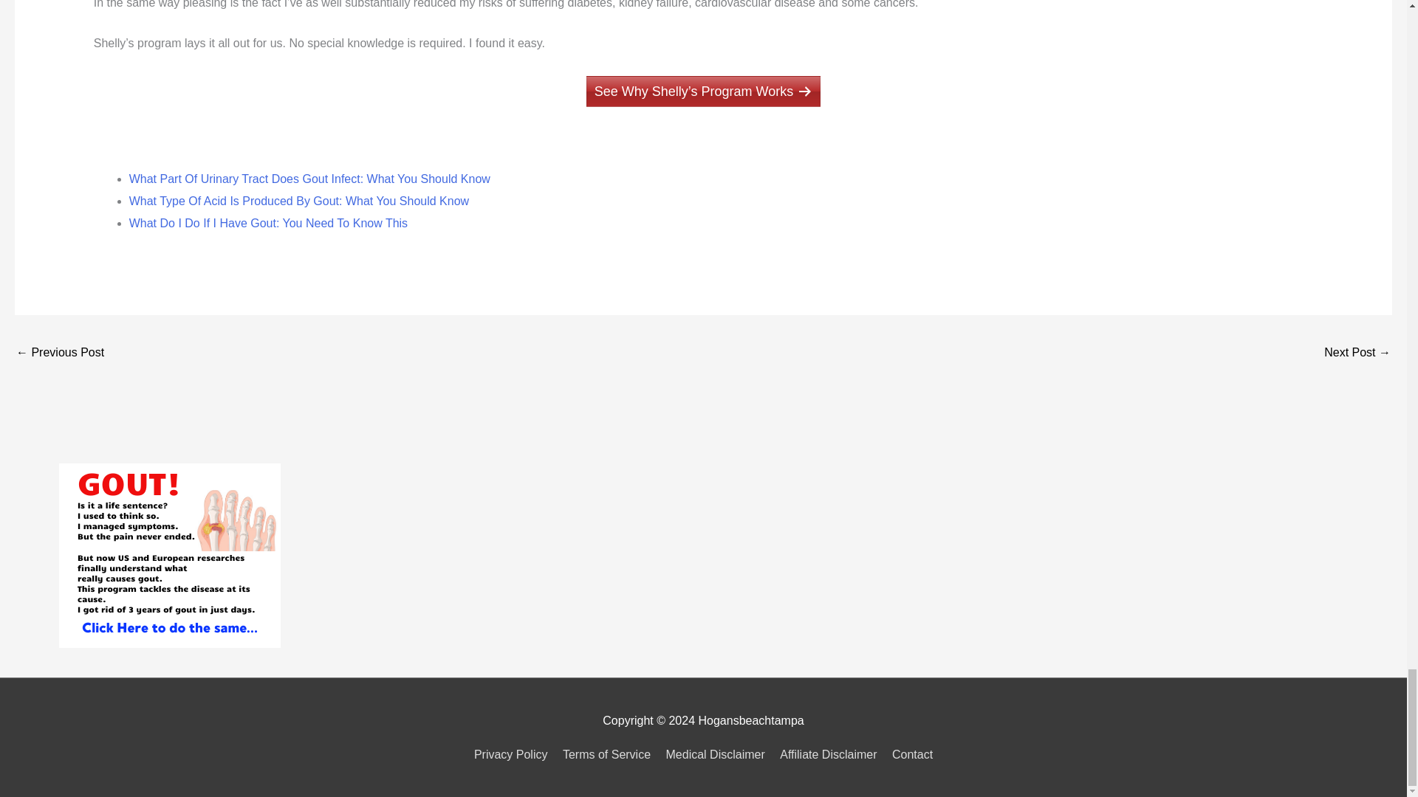 This screenshot has height=797, width=1418. I want to click on What Are Meats You Can Eat With Gout: What You Should Know, so click(59, 353).